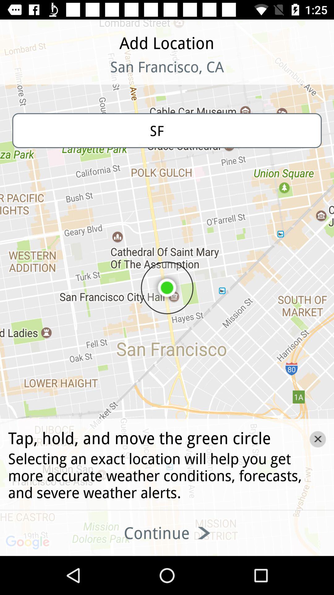 The width and height of the screenshot is (334, 595). I want to click on open the icon next to tap hold and icon, so click(318, 439).